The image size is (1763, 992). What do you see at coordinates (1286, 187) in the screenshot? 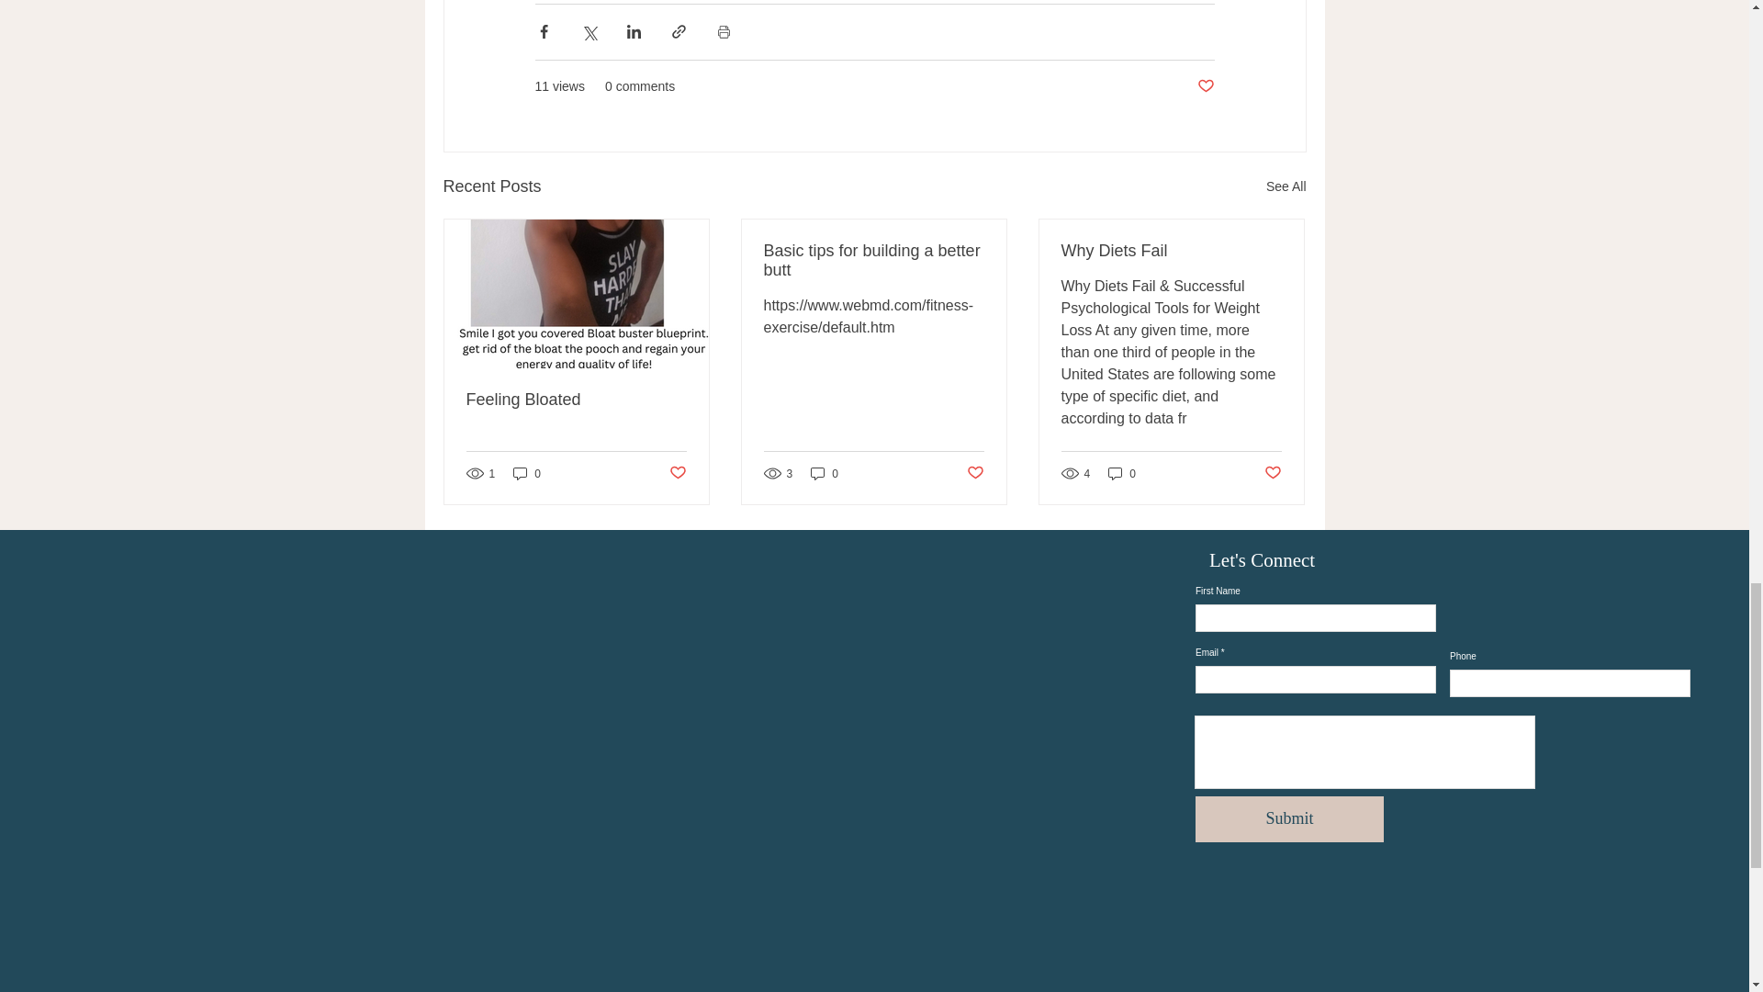
I see `See All` at bounding box center [1286, 187].